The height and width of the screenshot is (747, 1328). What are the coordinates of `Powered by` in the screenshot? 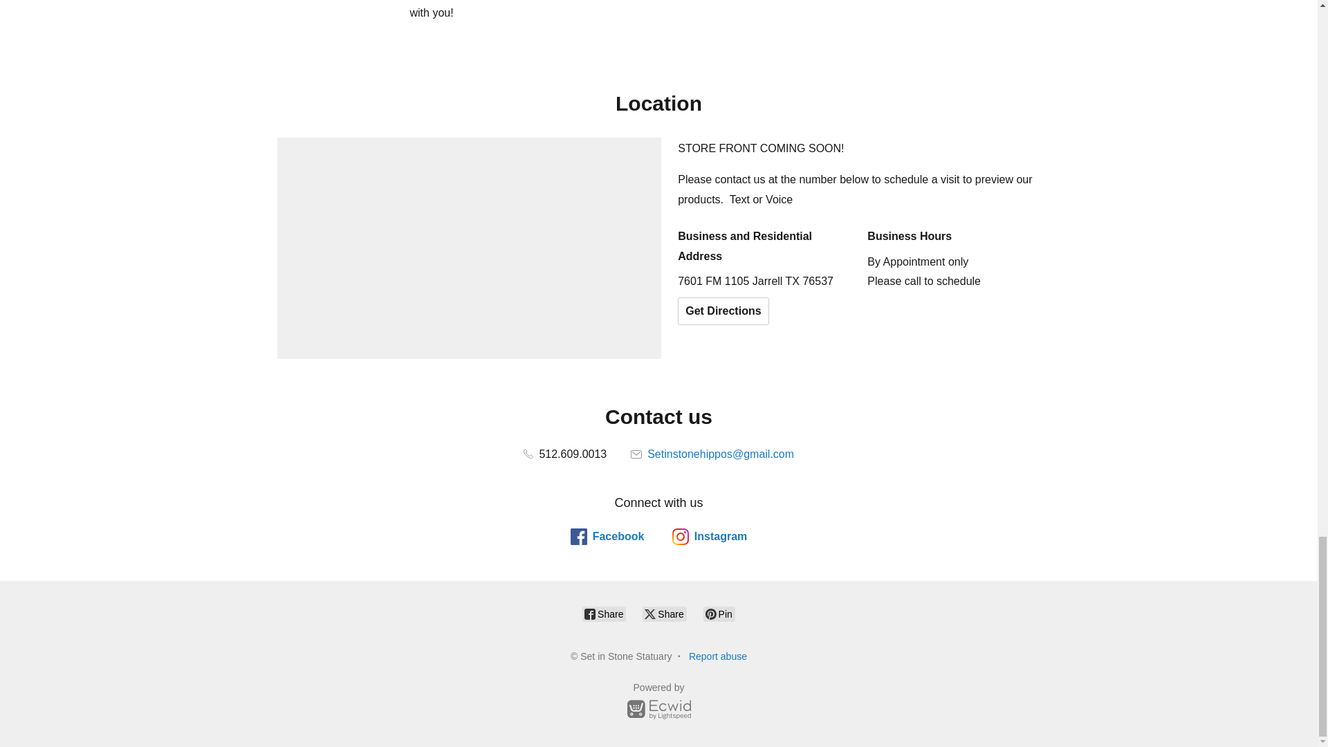 It's located at (658, 703).